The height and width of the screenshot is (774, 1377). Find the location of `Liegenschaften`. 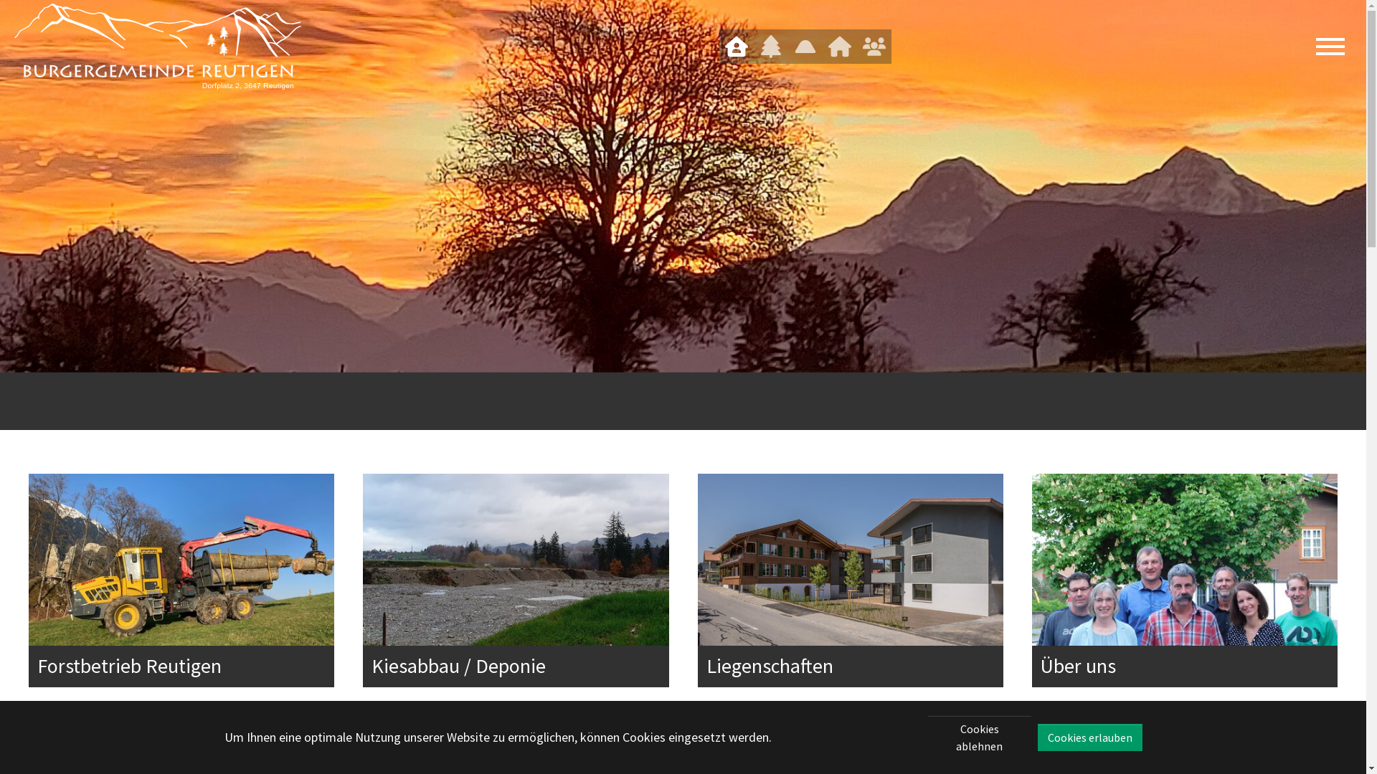

Liegenschaften is located at coordinates (769, 666).